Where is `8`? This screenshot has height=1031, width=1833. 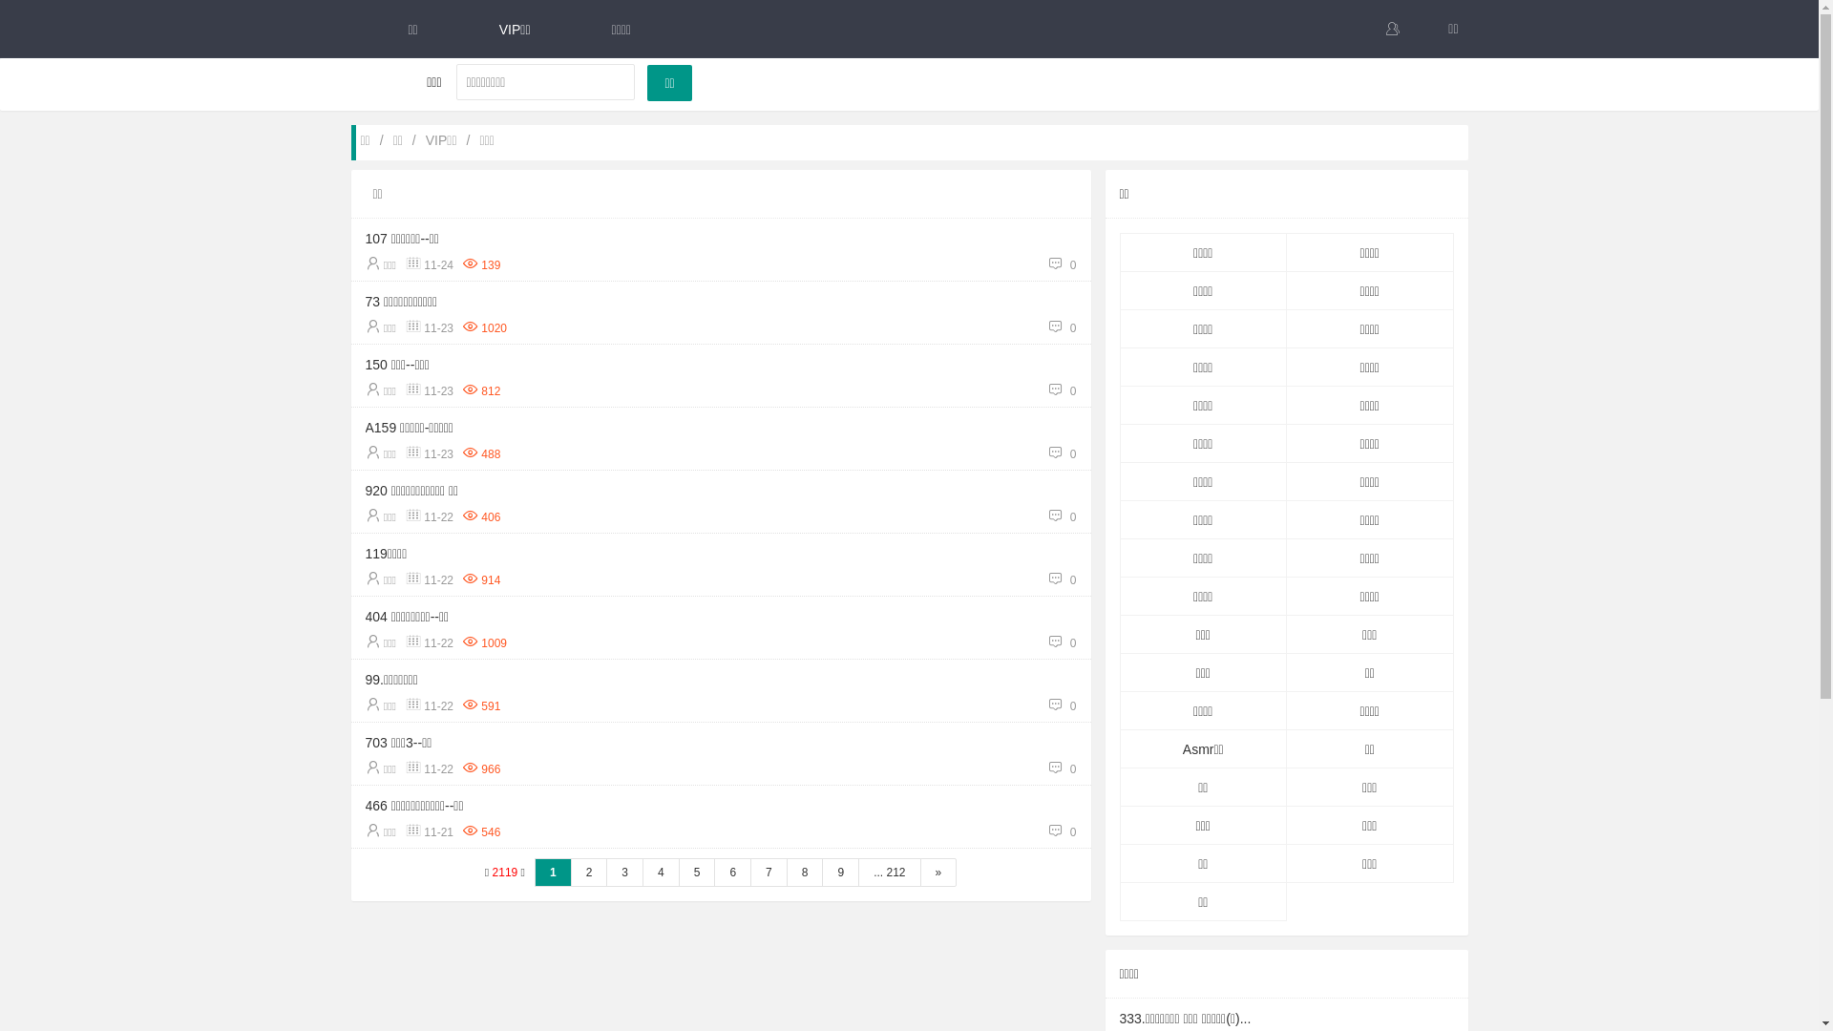
8 is located at coordinates (806, 873).